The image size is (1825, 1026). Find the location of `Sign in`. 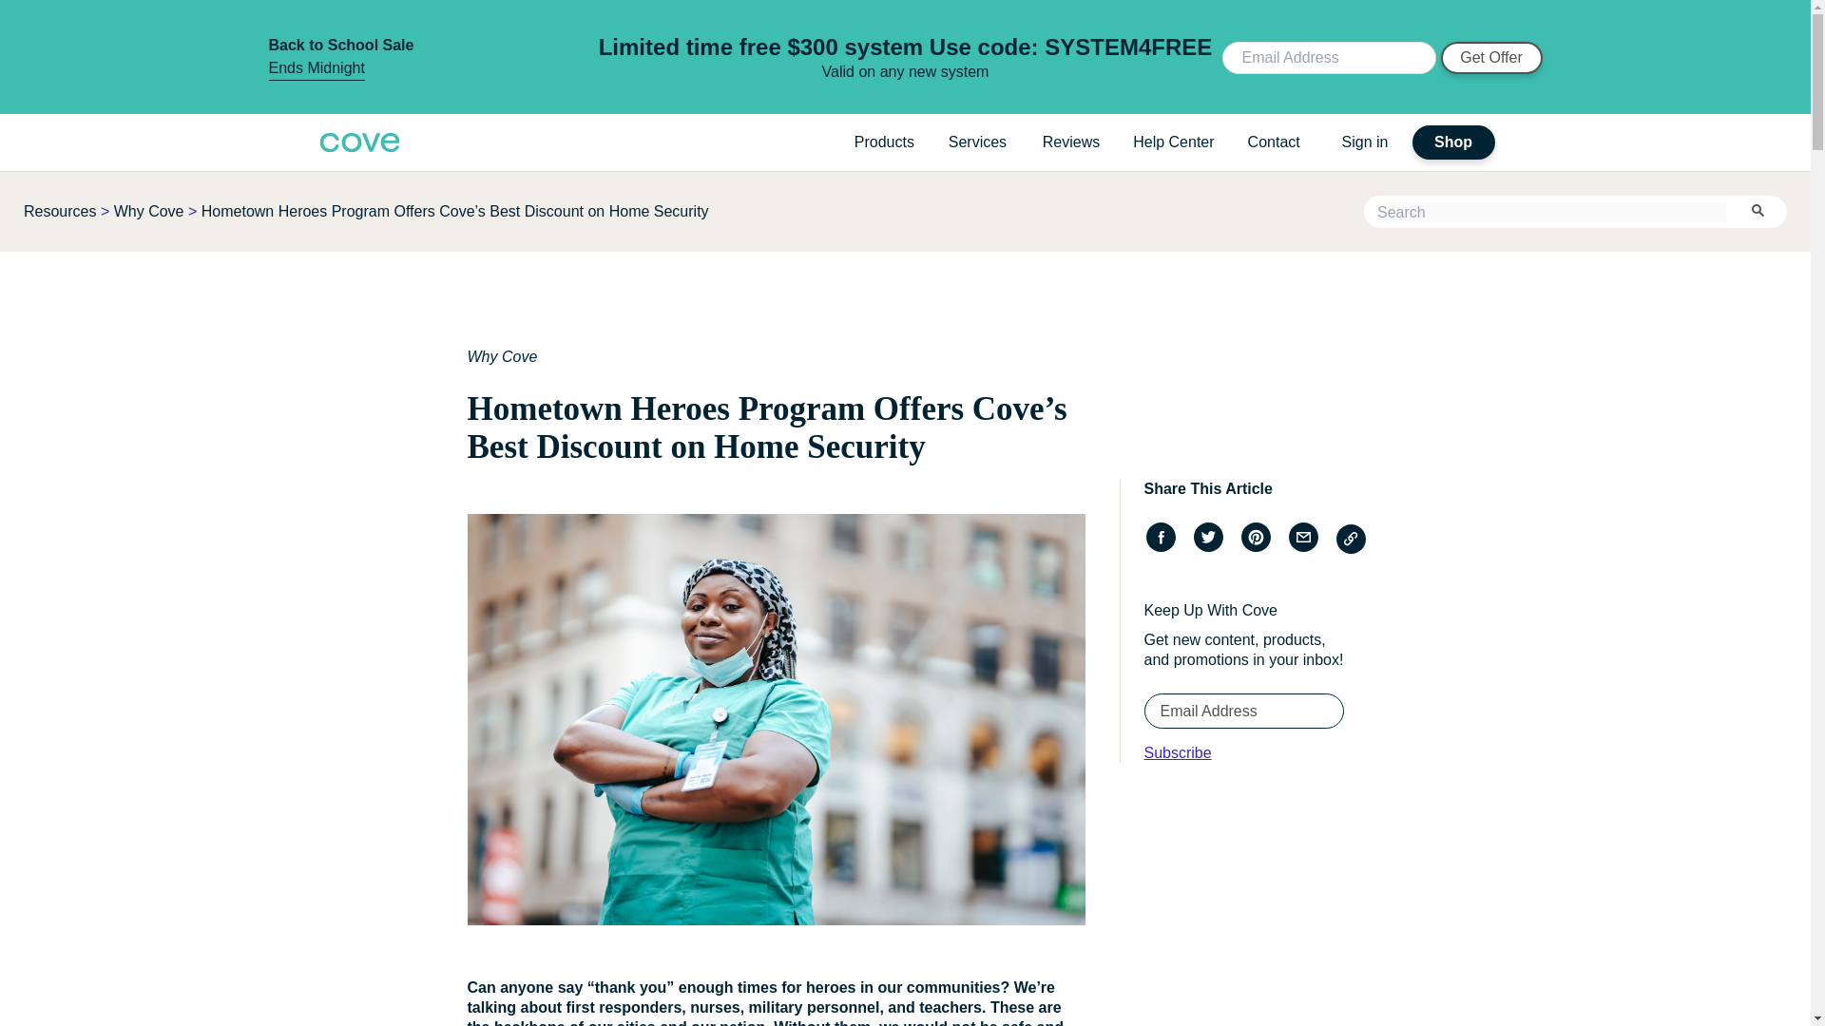

Sign in is located at coordinates (1365, 142).